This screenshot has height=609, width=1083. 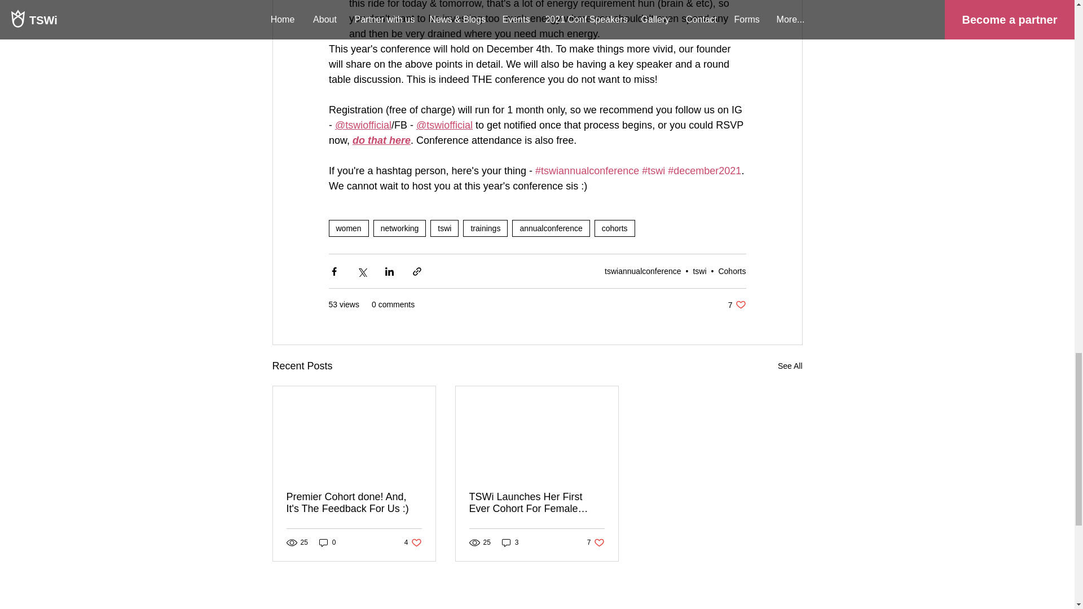 I want to click on annualconference, so click(x=551, y=228).